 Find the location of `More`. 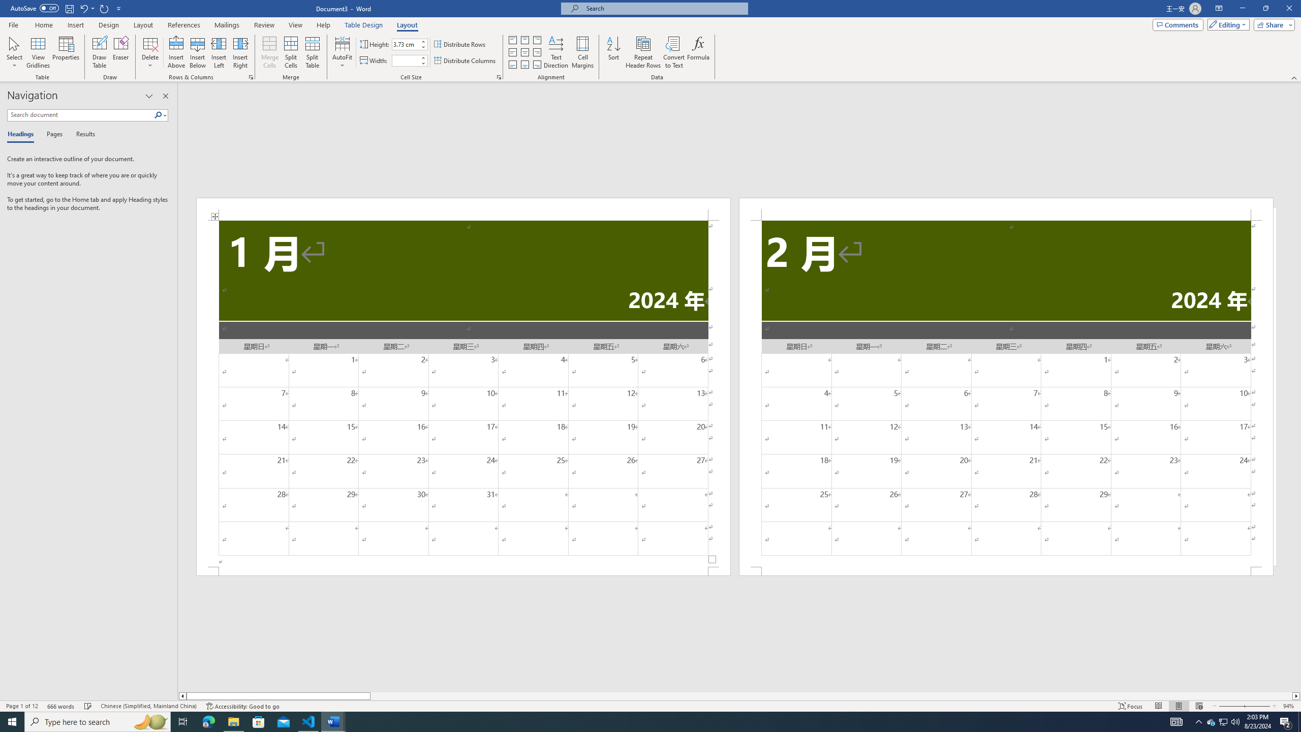

More is located at coordinates (423, 58).